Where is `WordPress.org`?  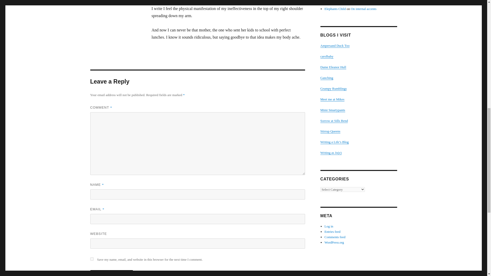 WordPress.org is located at coordinates (334, 242).